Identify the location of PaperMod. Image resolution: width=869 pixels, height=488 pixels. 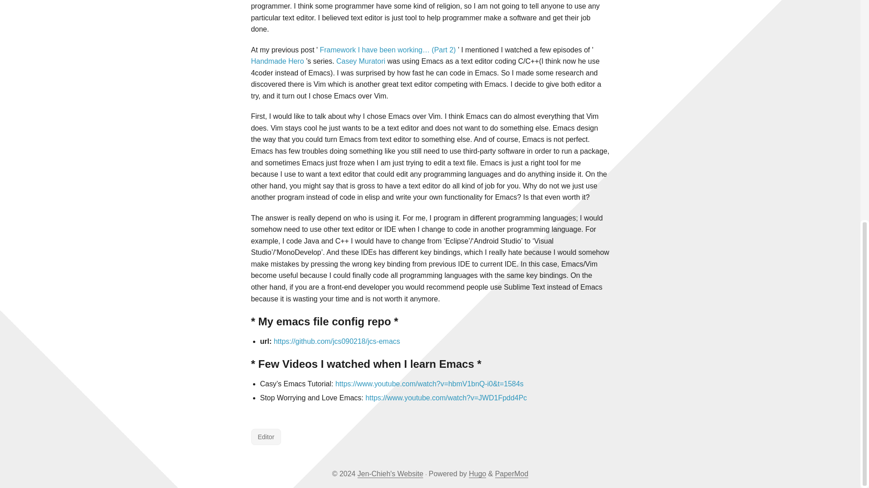
(511, 474).